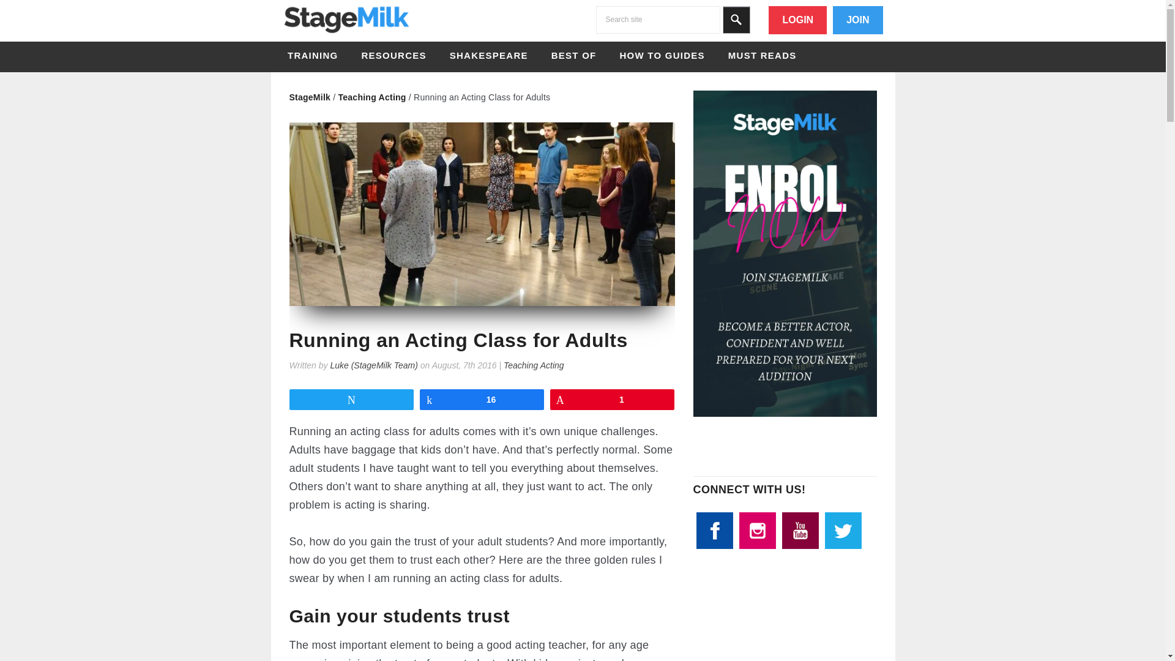 Image resolution: width=1175 pixels, height=661 pixels. I want to click on Search site, so click(657, 20).